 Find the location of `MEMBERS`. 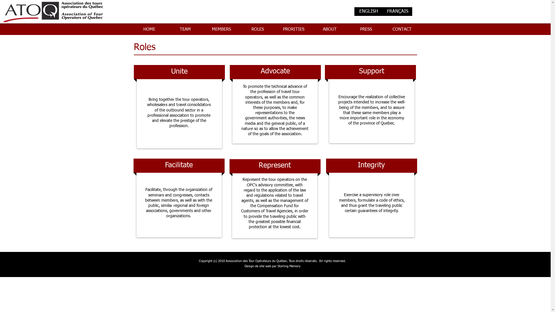

MEMBERS is located at coordinates (221, 29).